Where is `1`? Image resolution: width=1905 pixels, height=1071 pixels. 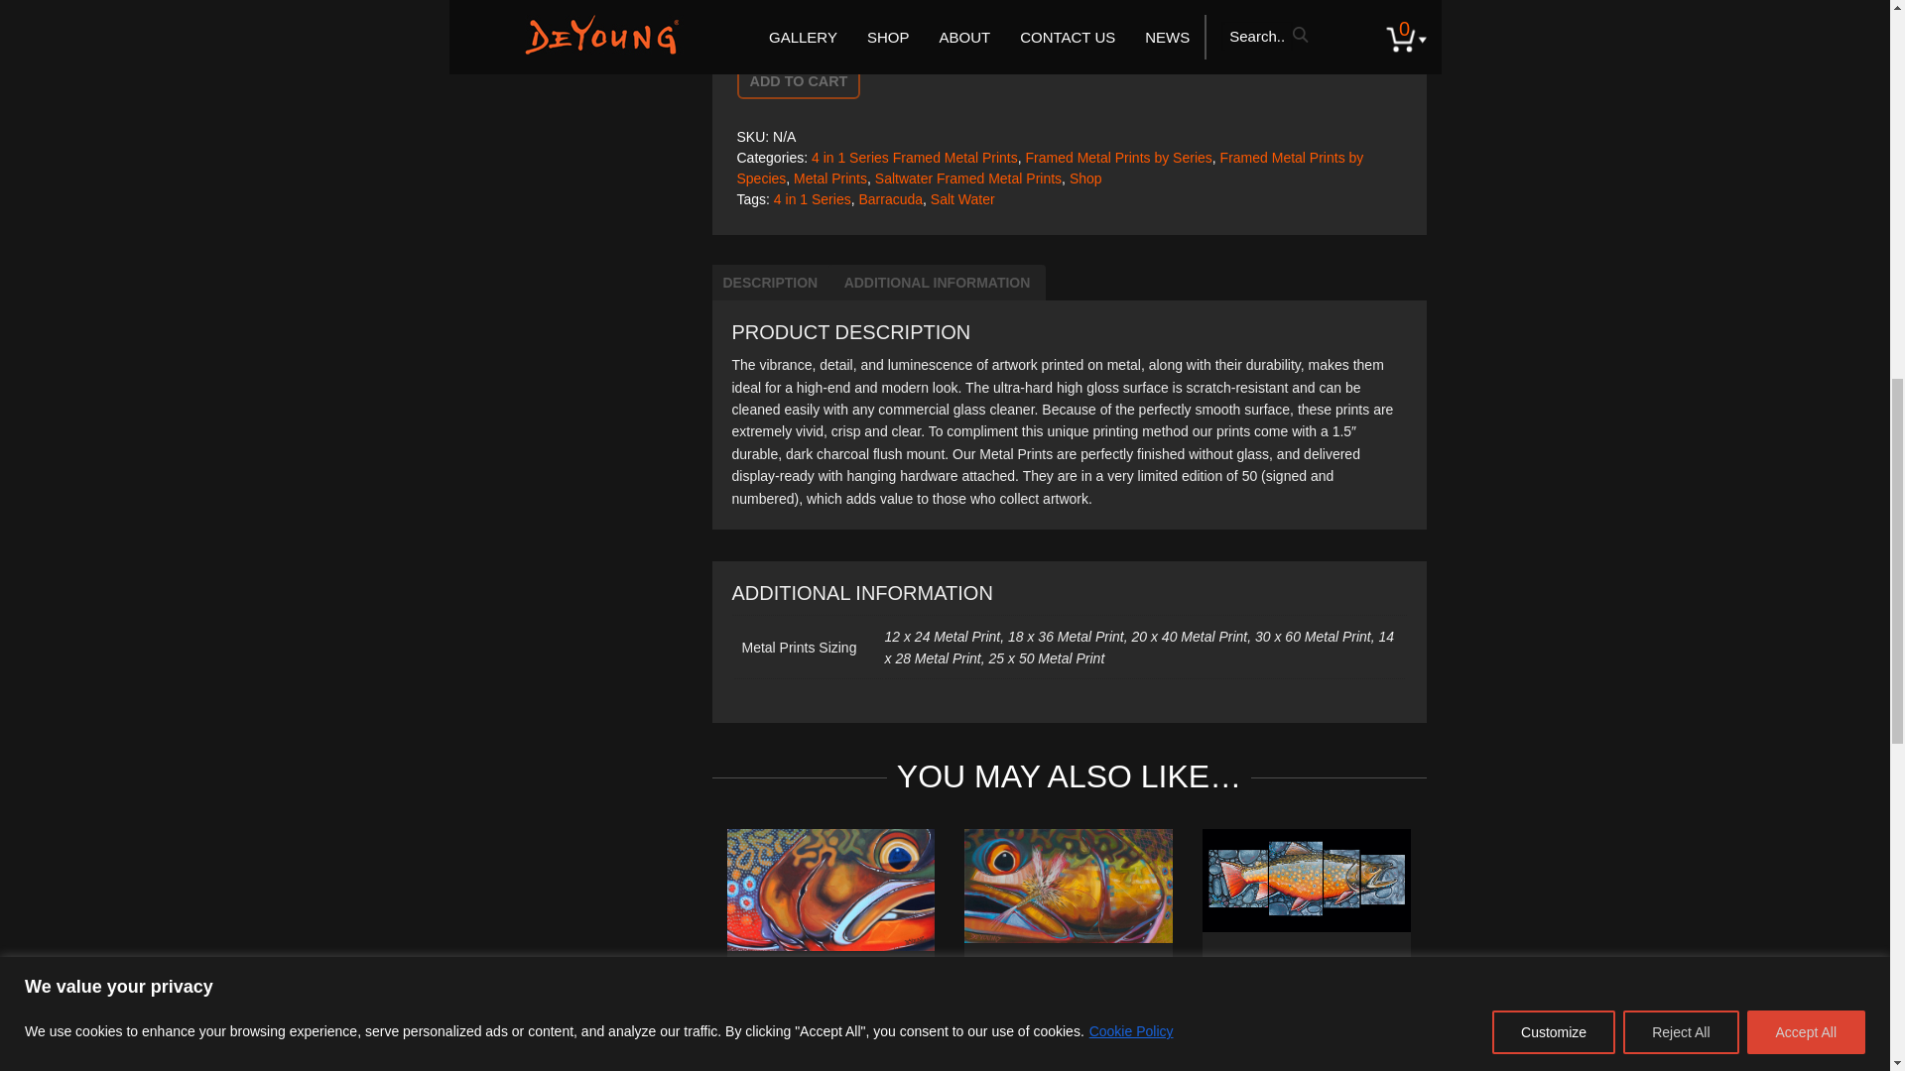
1 is located at coordinates (760, 18).